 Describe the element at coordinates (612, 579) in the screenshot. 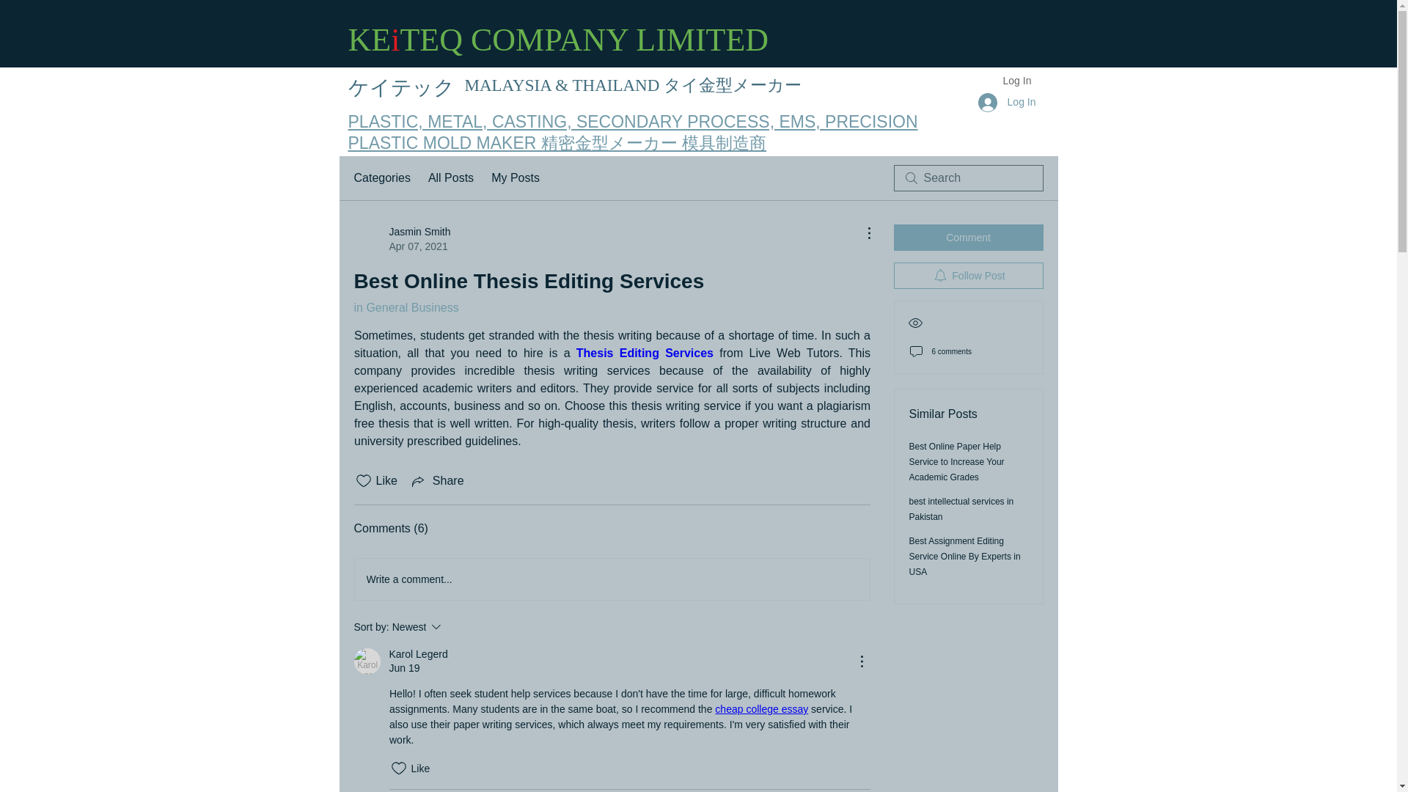

I see `Categories` at that location.